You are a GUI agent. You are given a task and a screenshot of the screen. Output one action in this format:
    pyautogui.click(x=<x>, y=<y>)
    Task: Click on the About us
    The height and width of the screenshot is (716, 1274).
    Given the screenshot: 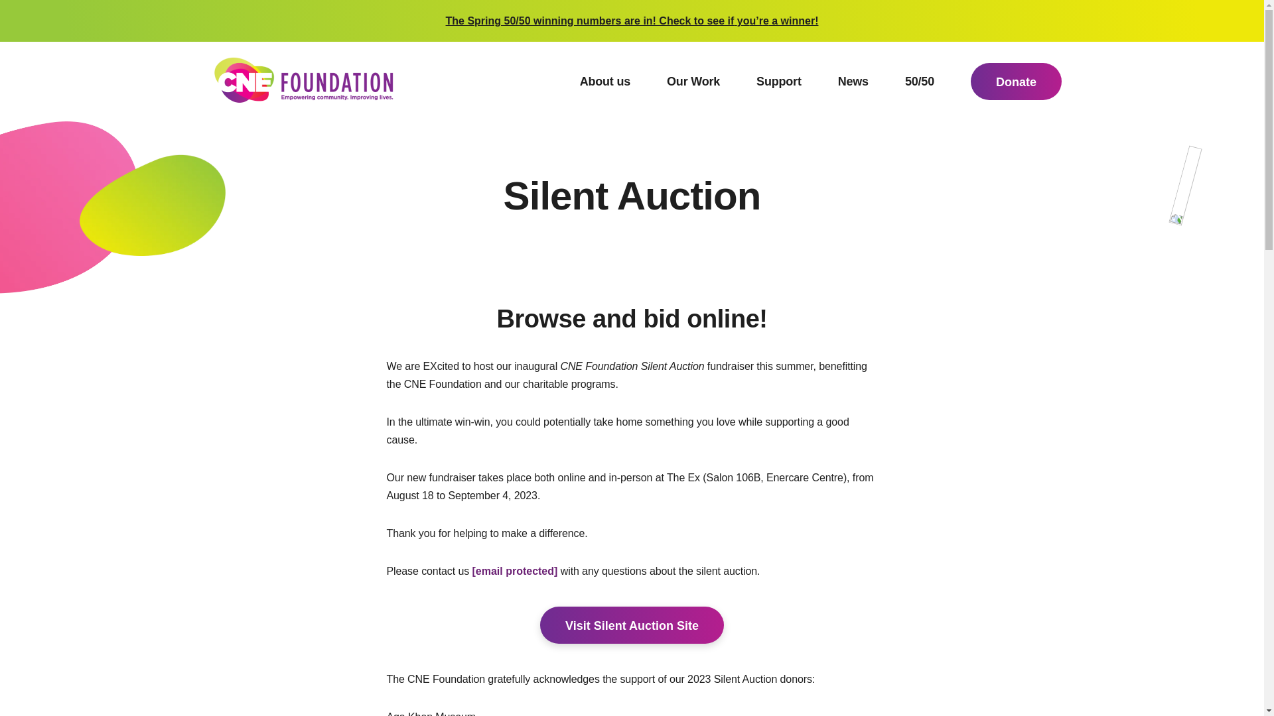 What is the action you would take?
    pyautogui.click(x=605, y=63)
    